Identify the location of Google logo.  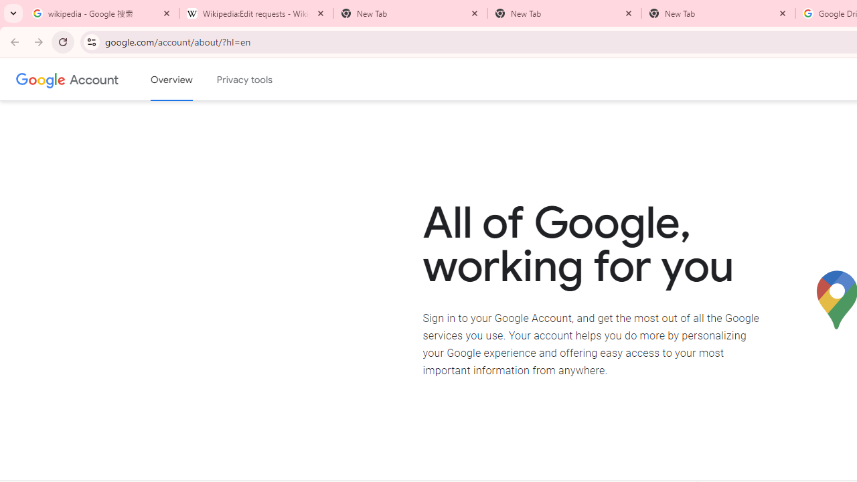
(41, 79).